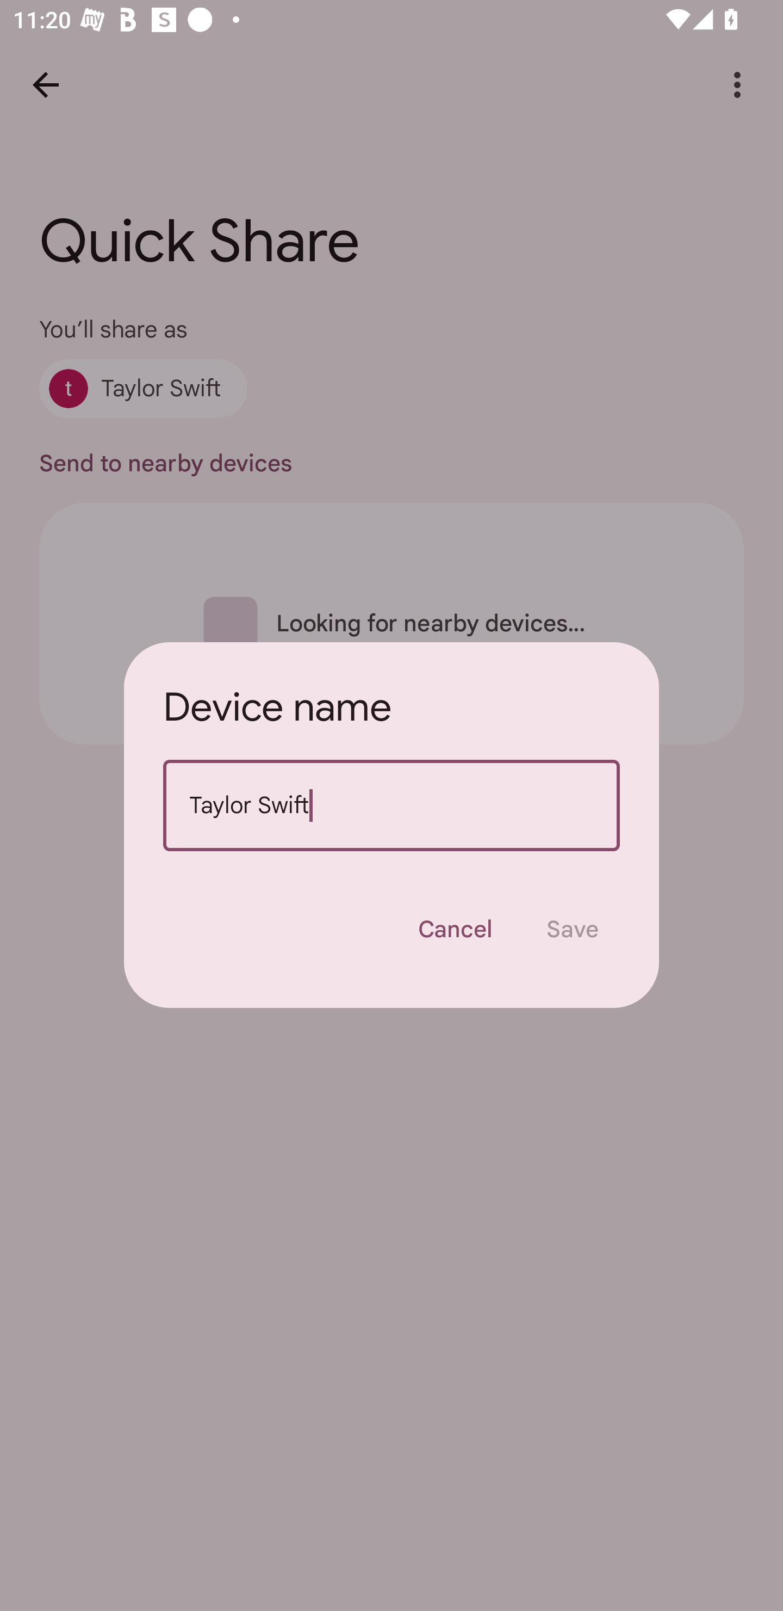  Describe the element at coordinates (391, 805) in the screenshot. I see `Taylor Swift Device name` at that location.